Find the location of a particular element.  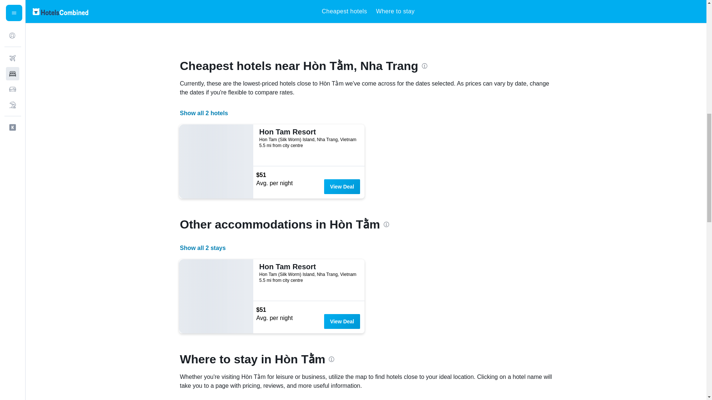

View Deal is located at coordinates (342, 321).